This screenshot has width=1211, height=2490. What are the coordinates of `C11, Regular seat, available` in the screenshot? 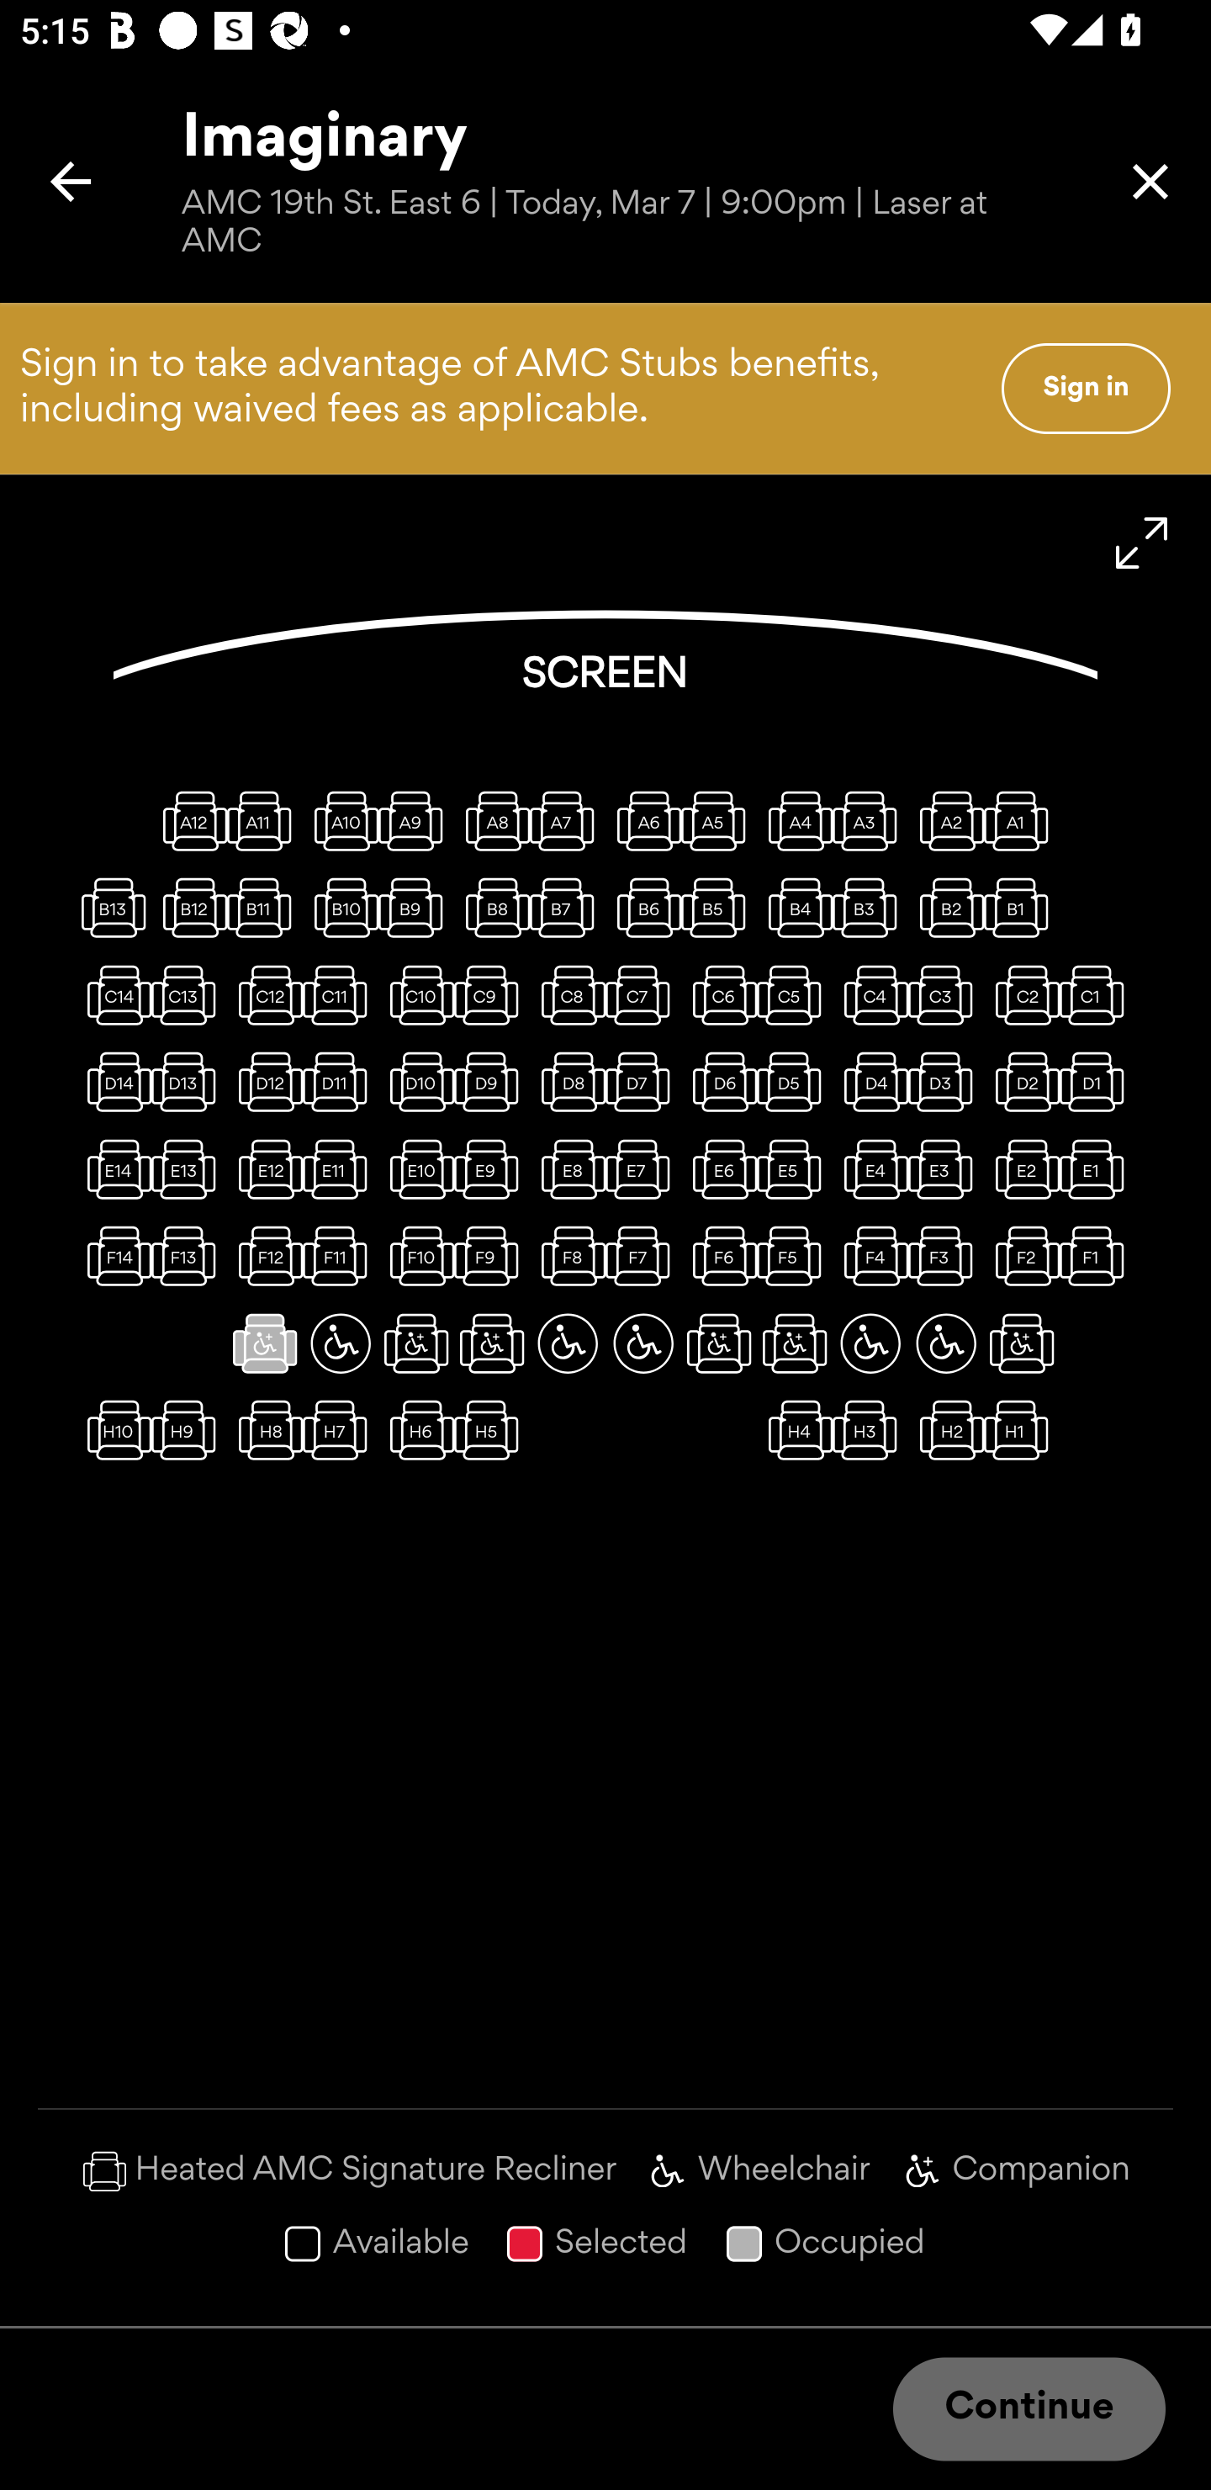 It's located at (340, 994).